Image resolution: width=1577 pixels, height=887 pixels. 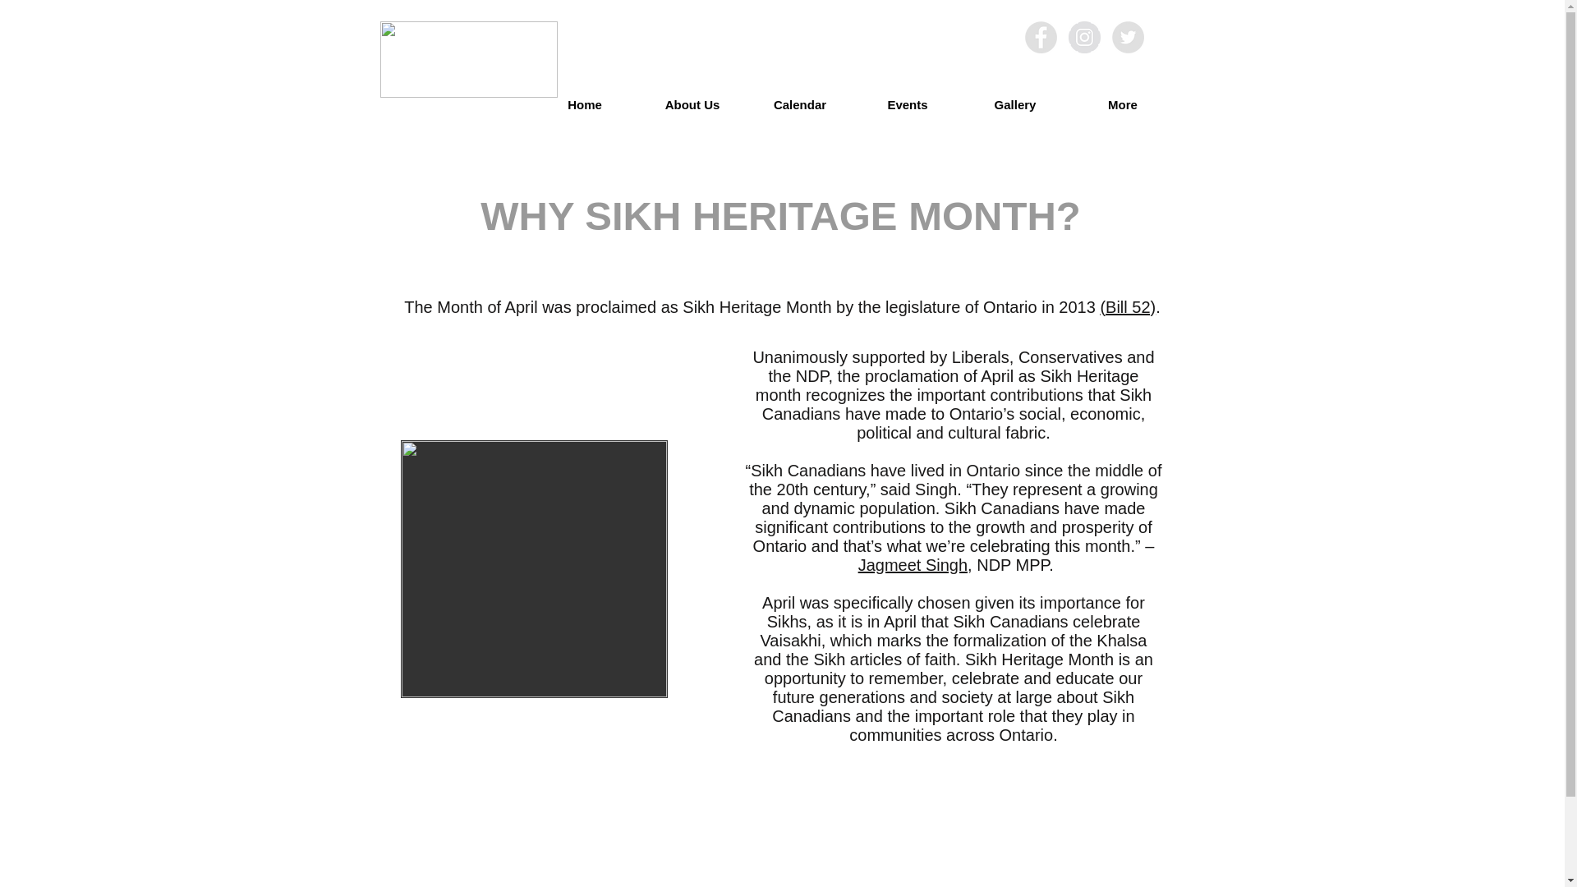 I want to click on Jagmeet Singh,, so click(x=915, y=565).